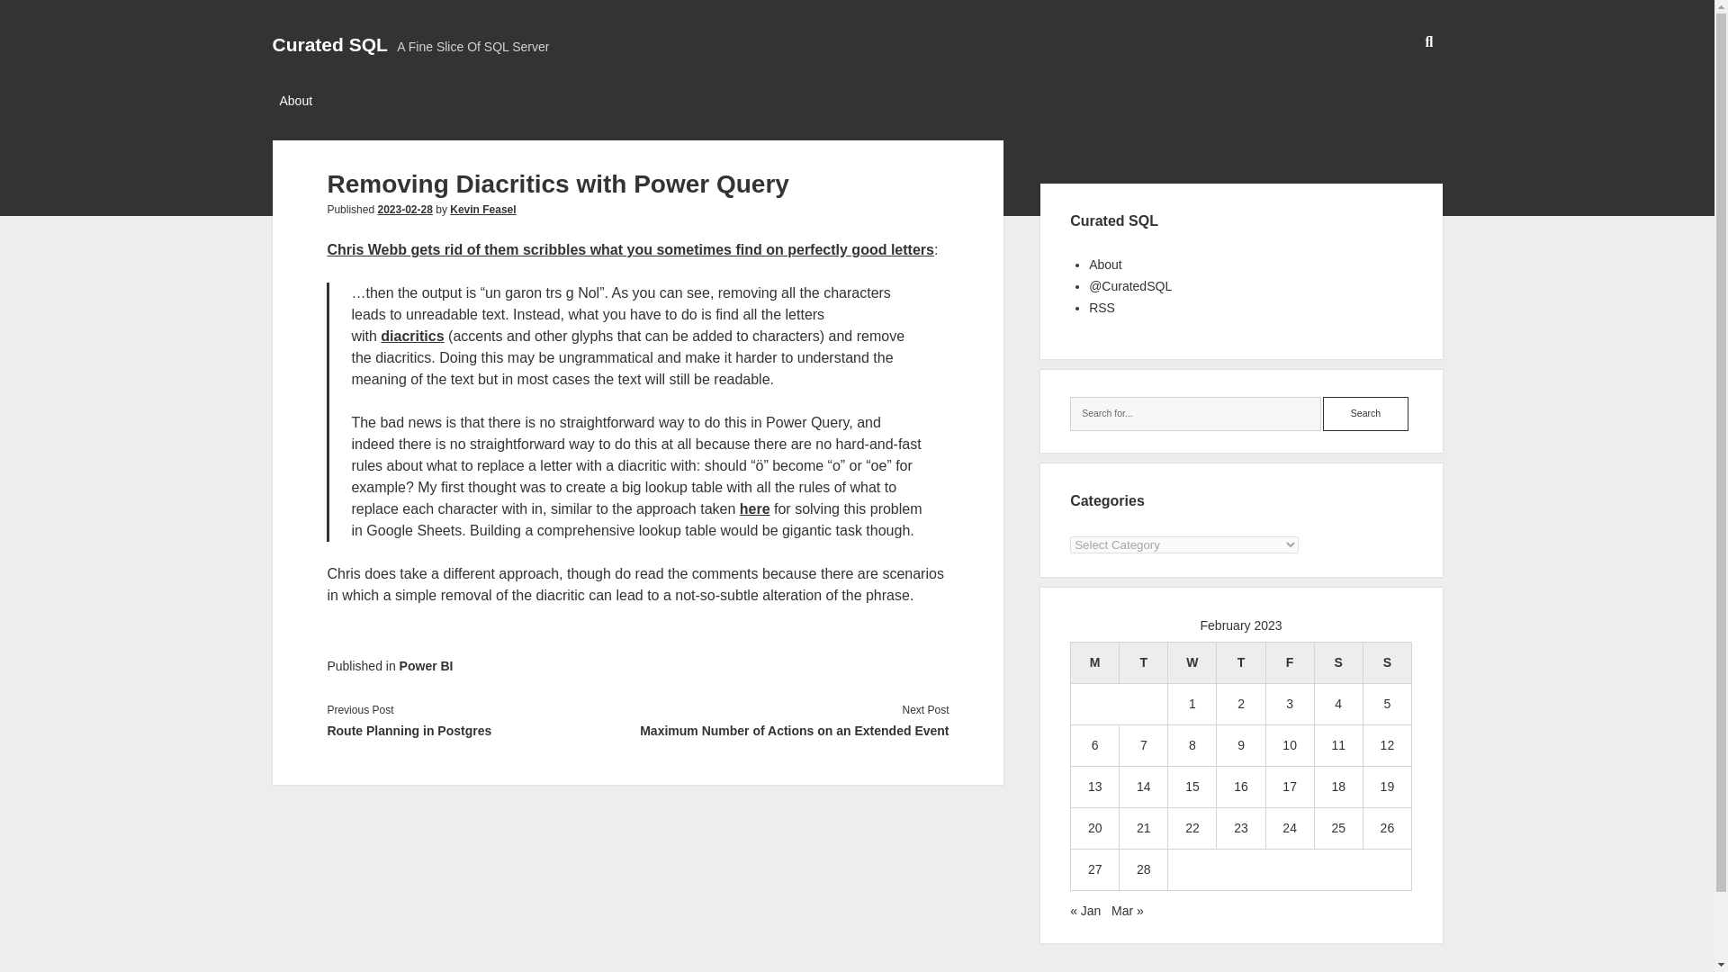 The image size is (1728, 972). Describe the element at coordinates (1143, 869) in the screenshot. I see `28` at that location.